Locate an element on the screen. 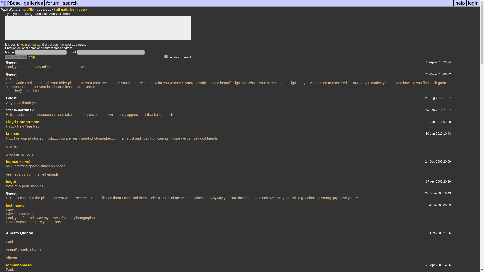 The height and width of the screenshot is (272, 484). photography discussion forums is located at coordinates (53, 6).